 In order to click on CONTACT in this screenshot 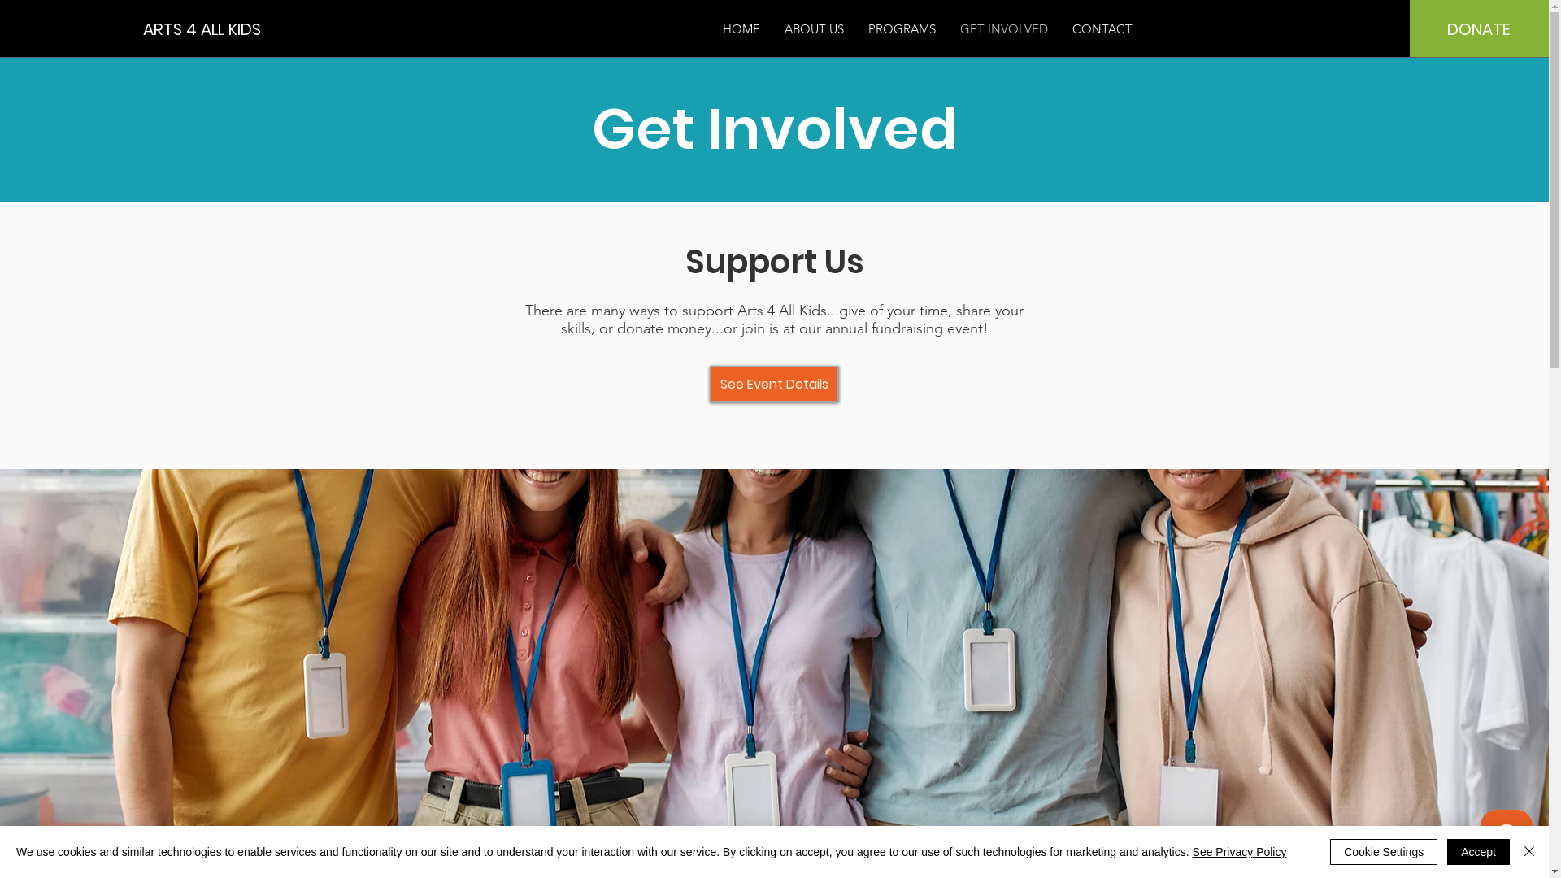, I will do `click(1102, 29)`.